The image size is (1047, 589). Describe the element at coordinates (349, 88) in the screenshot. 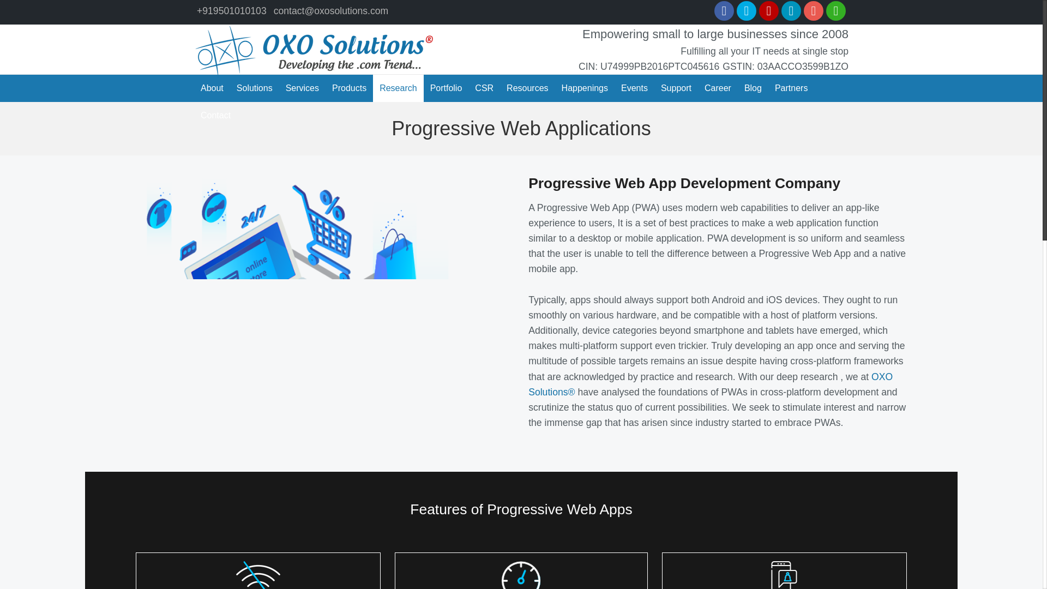

I see `Products` at that location.